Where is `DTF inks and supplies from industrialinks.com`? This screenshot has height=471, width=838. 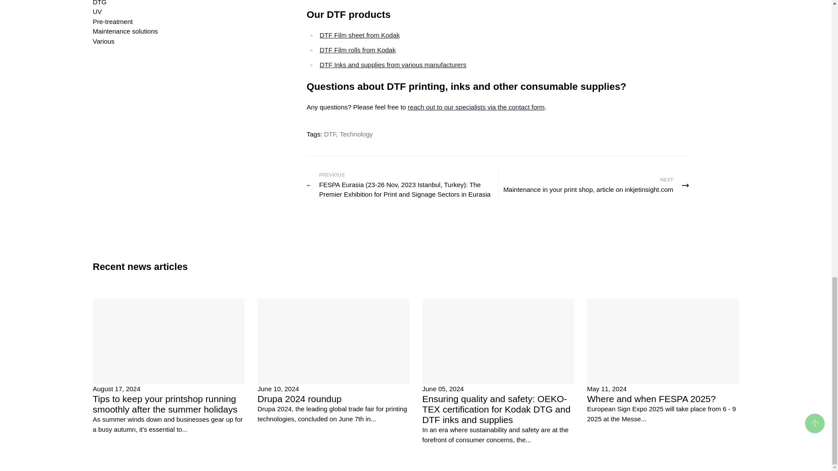
DTF inks and supplies from industrialinks.com is located at coordinates (392, 65).